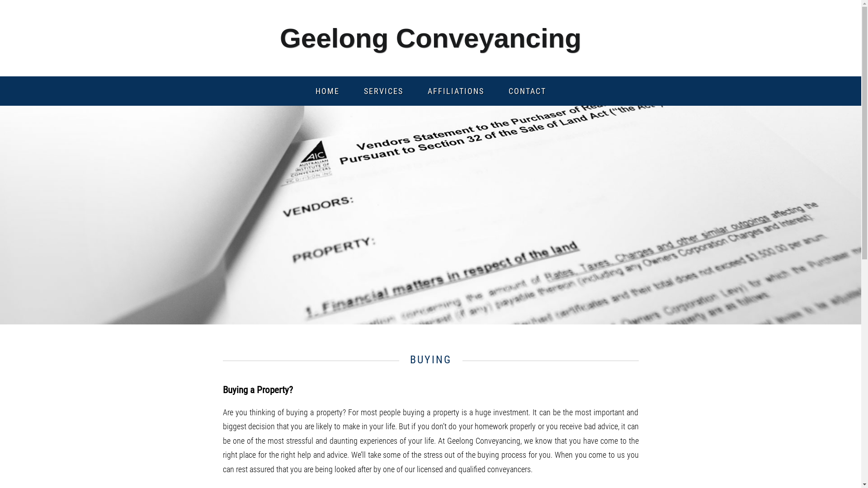 This screenshot has width=868, height=488. What do you see at coordinates (456, 91) in the screenshot?
I see `AFFILIATIONS` at bounding box center [456, 91].